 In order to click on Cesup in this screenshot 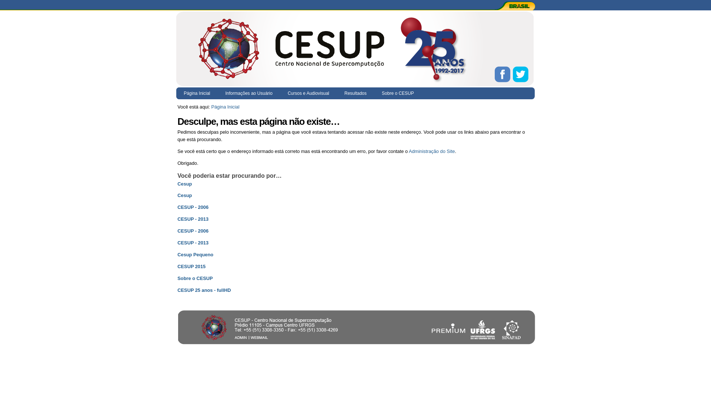, I will do `click(184, 196)`.